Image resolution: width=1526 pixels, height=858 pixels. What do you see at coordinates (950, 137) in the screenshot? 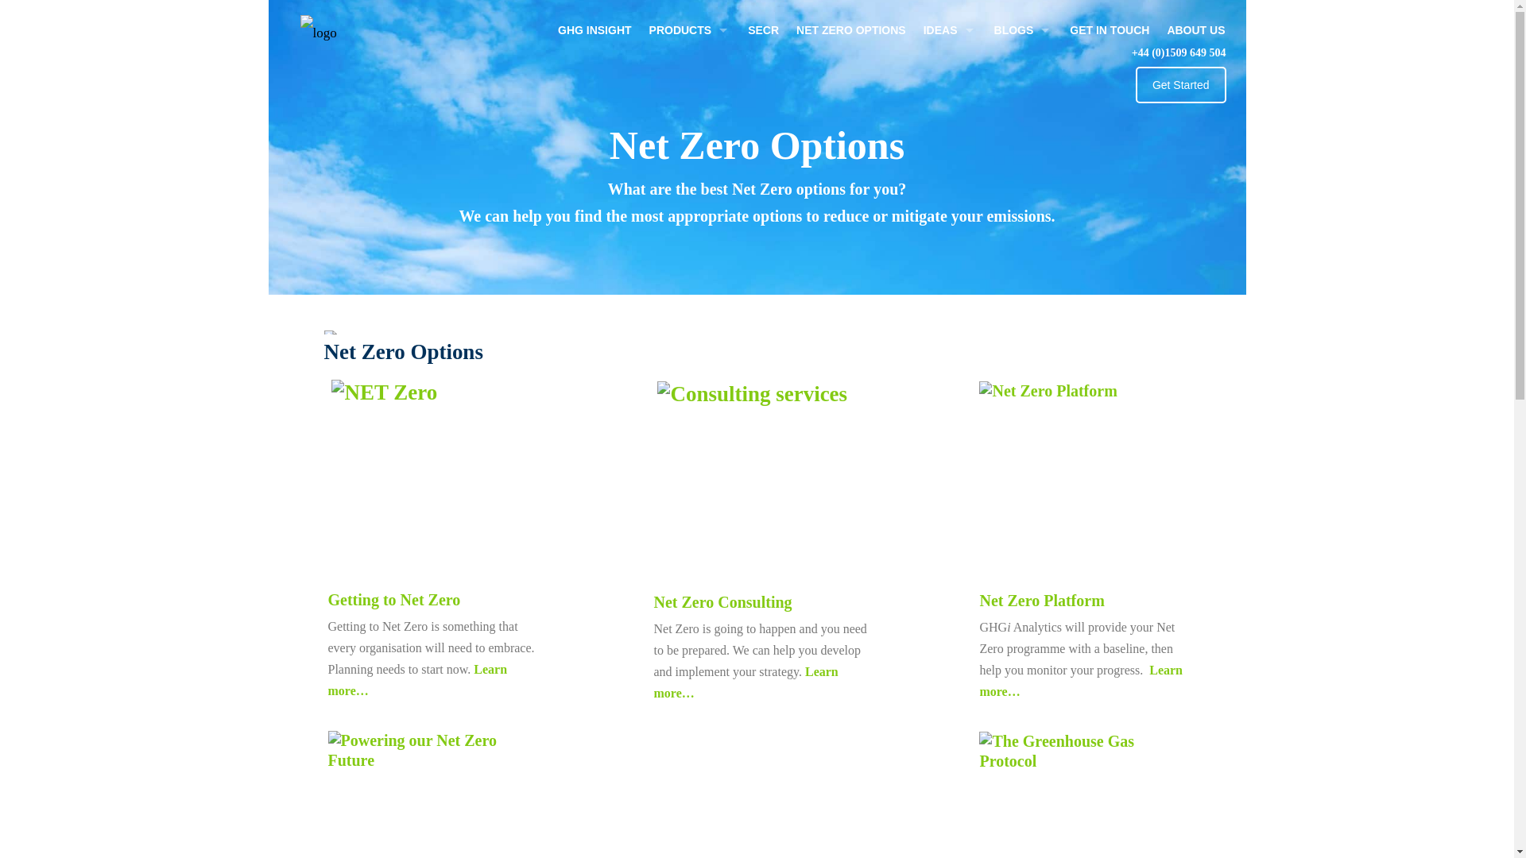
I see `RECORDING SCOPE 2 EMISSIONS` at bounding box center [950, 137].